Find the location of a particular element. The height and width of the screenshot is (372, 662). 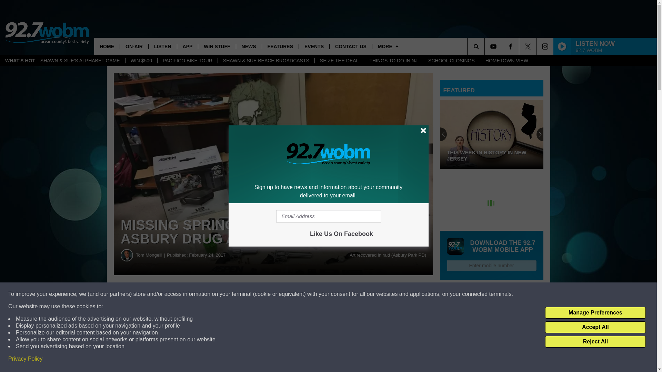

SEIZE THE DEAL is located at coordinates (339, 61).